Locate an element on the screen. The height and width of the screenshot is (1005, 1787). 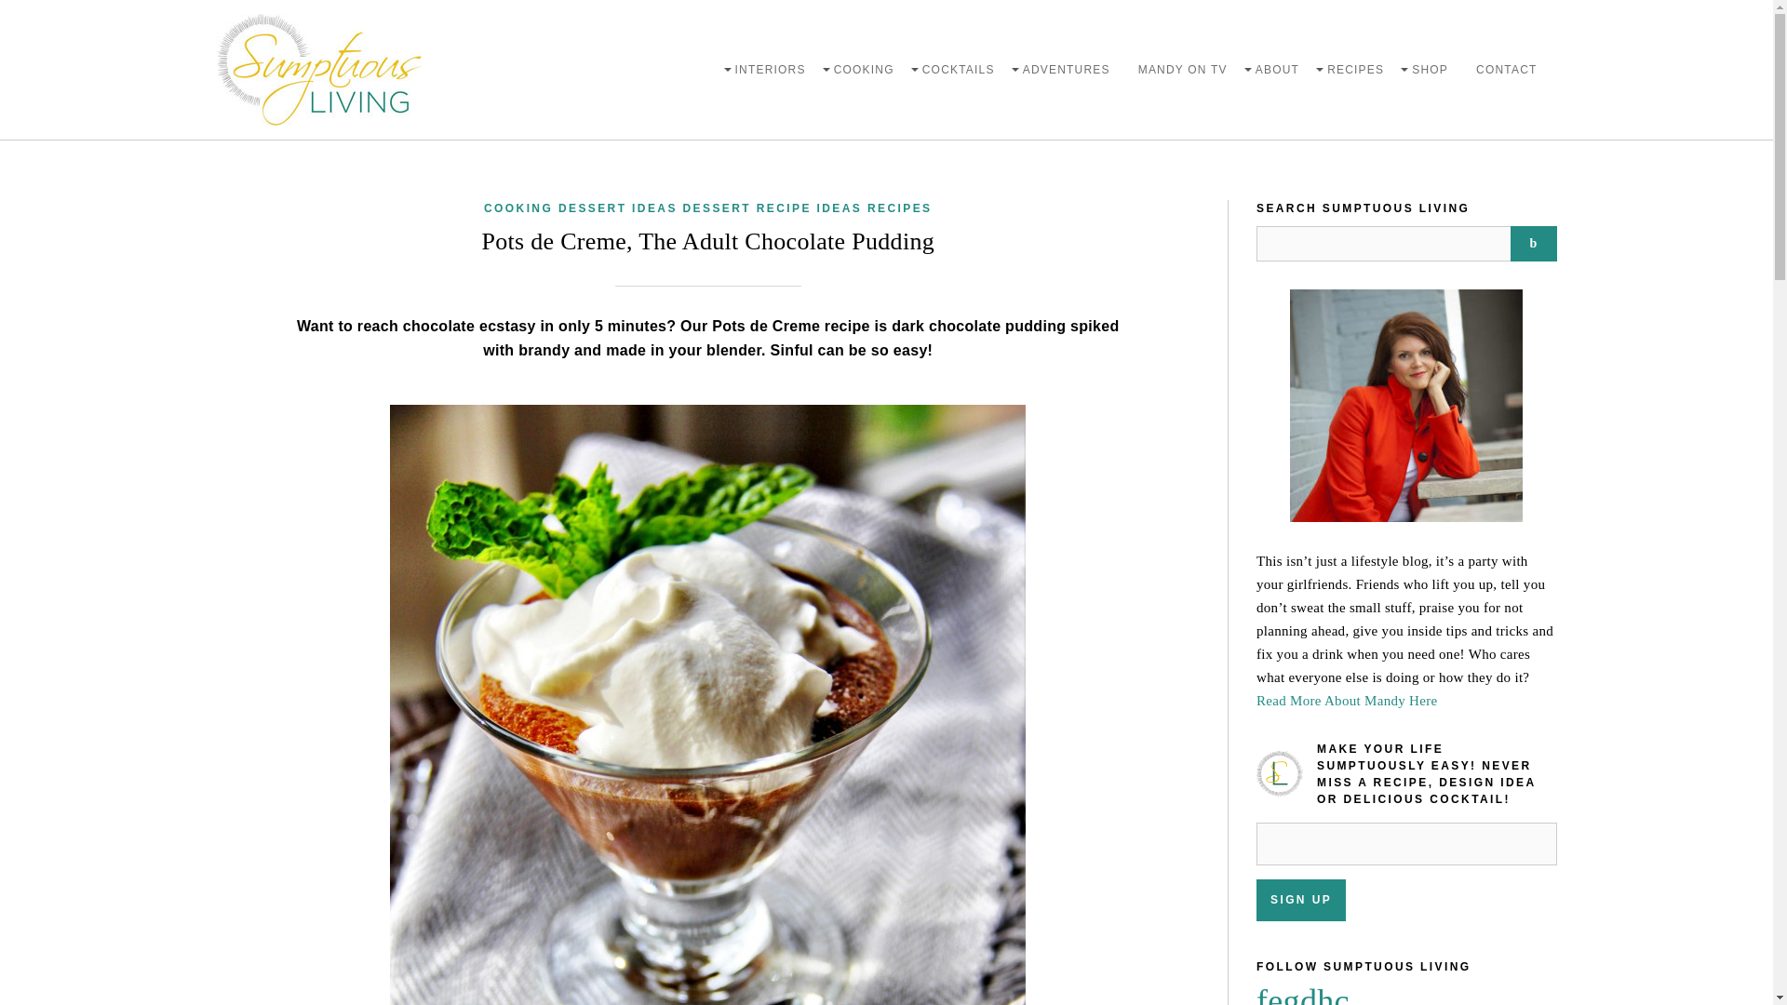
MANDY ON TV is located at coordinates (1182, 69).